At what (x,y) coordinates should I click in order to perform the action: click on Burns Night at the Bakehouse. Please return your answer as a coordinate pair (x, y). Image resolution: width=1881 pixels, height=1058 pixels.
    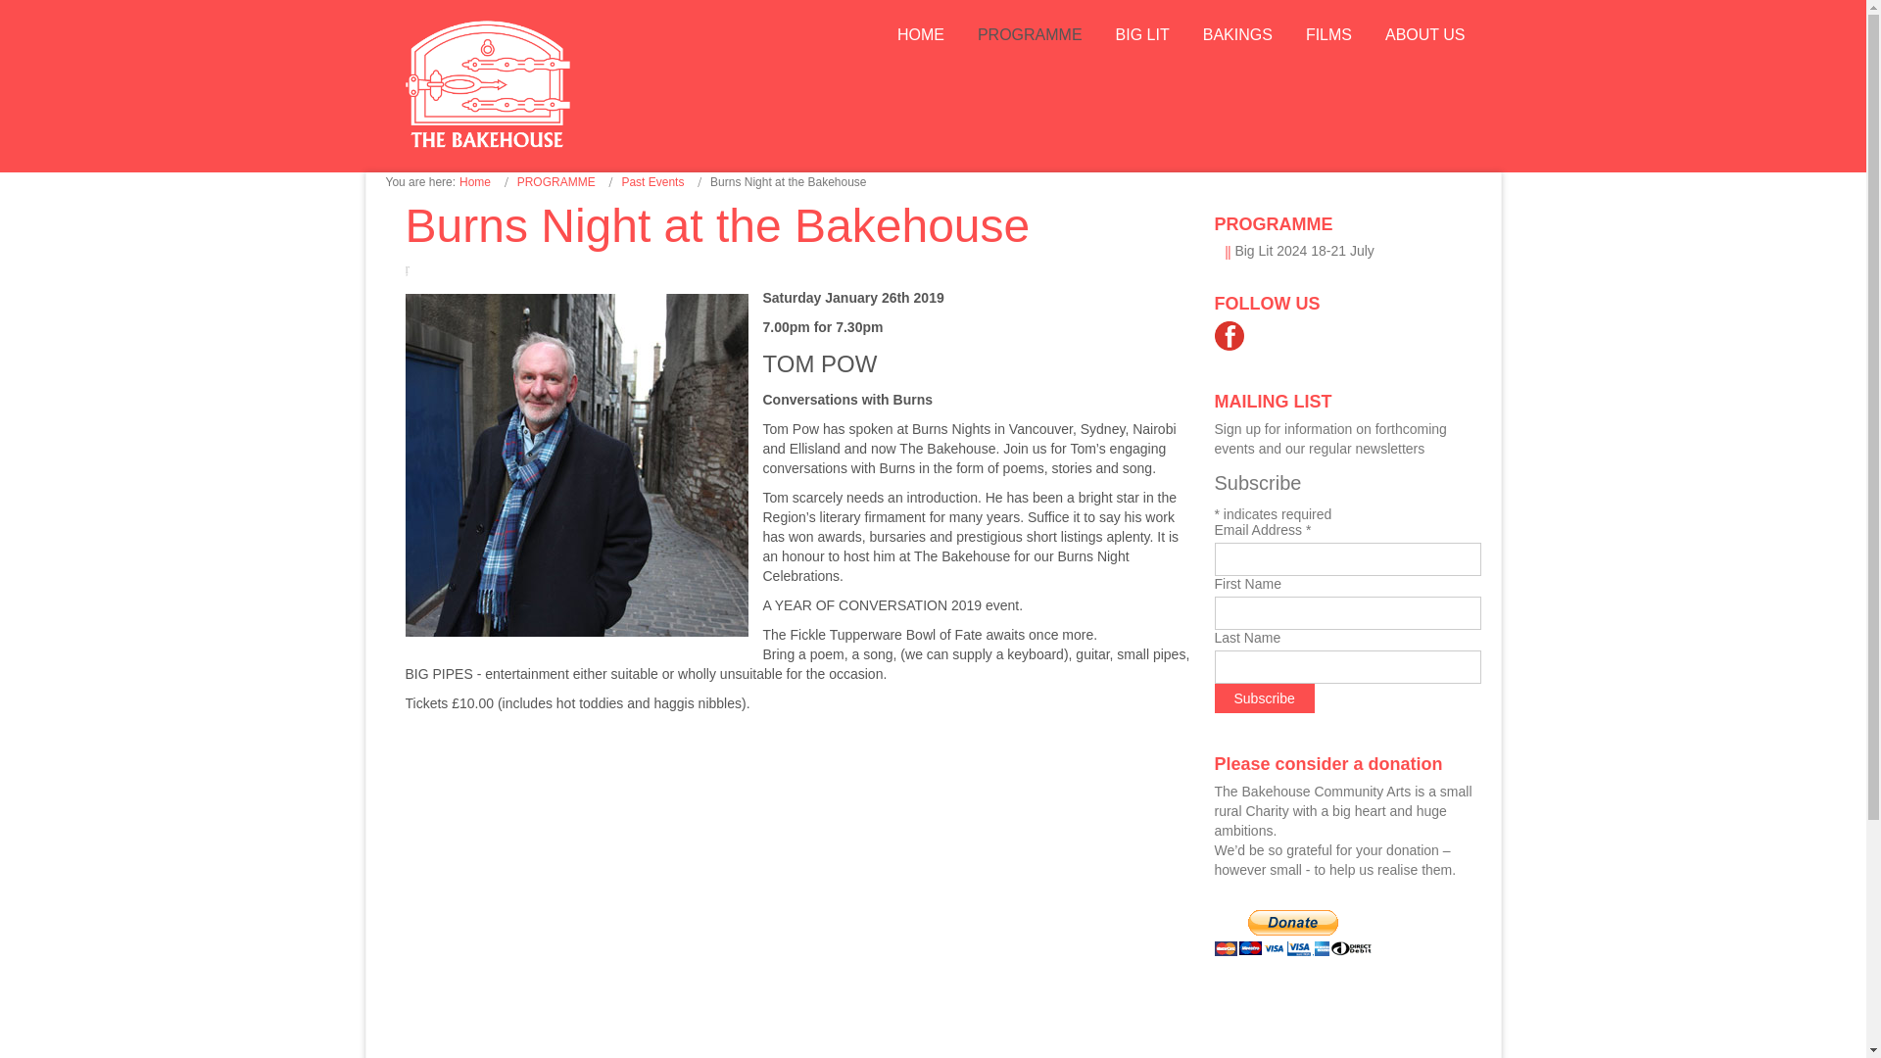
    Looking at the image, I should click on (718, 225).